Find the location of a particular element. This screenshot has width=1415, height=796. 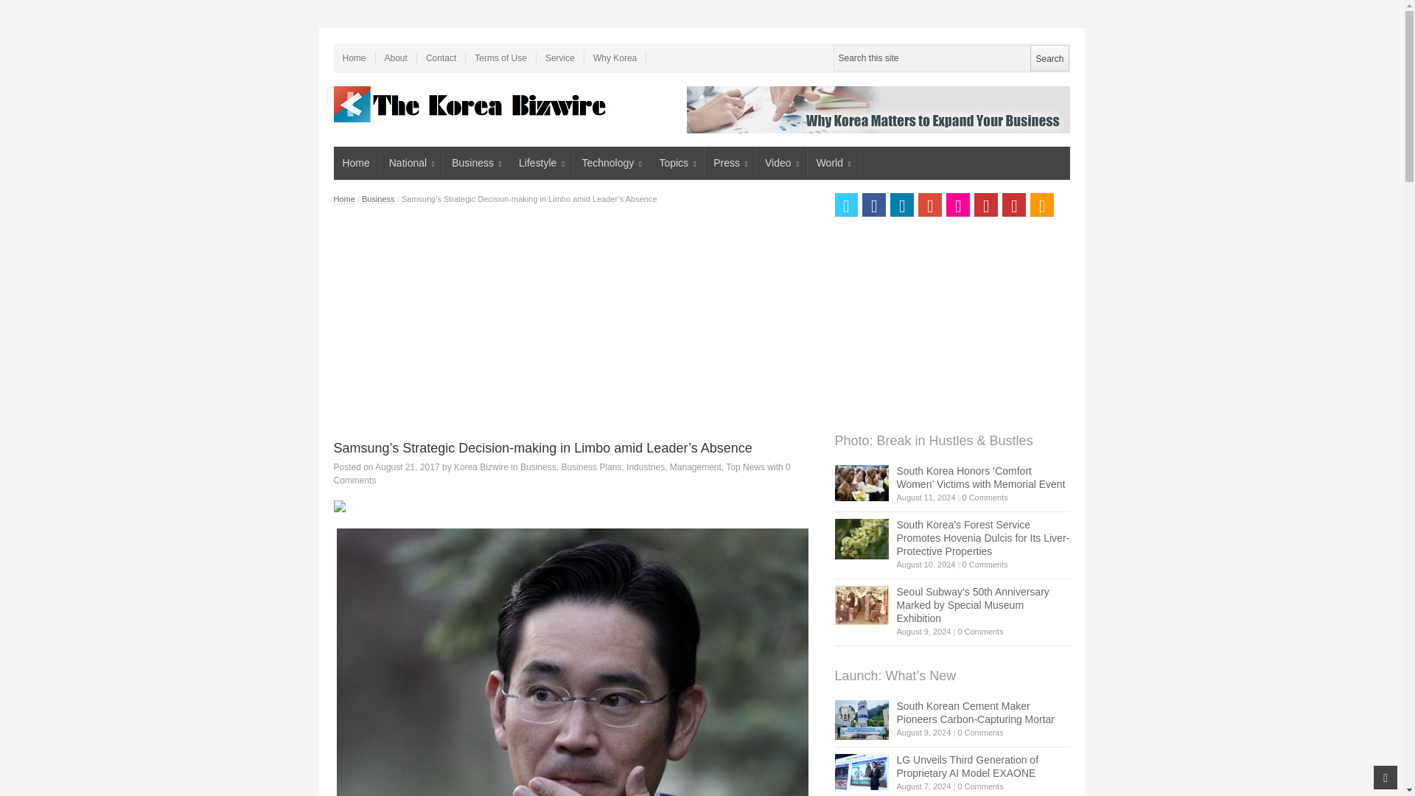

12:49 am is located at coordinates (407, 467).